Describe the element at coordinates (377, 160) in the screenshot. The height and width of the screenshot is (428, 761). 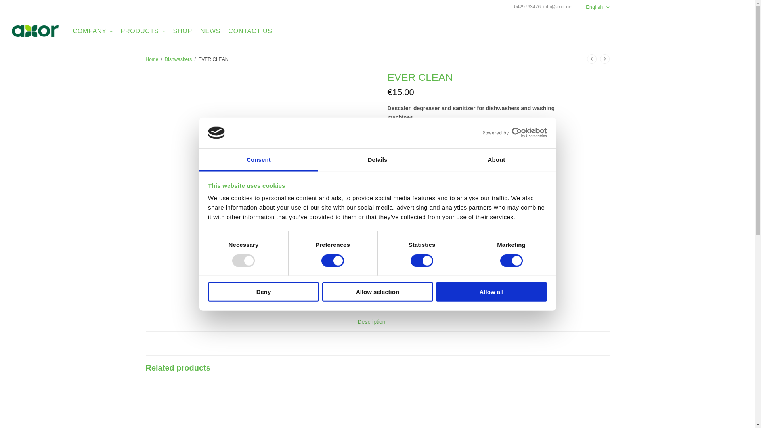
I see `Details` at that location.